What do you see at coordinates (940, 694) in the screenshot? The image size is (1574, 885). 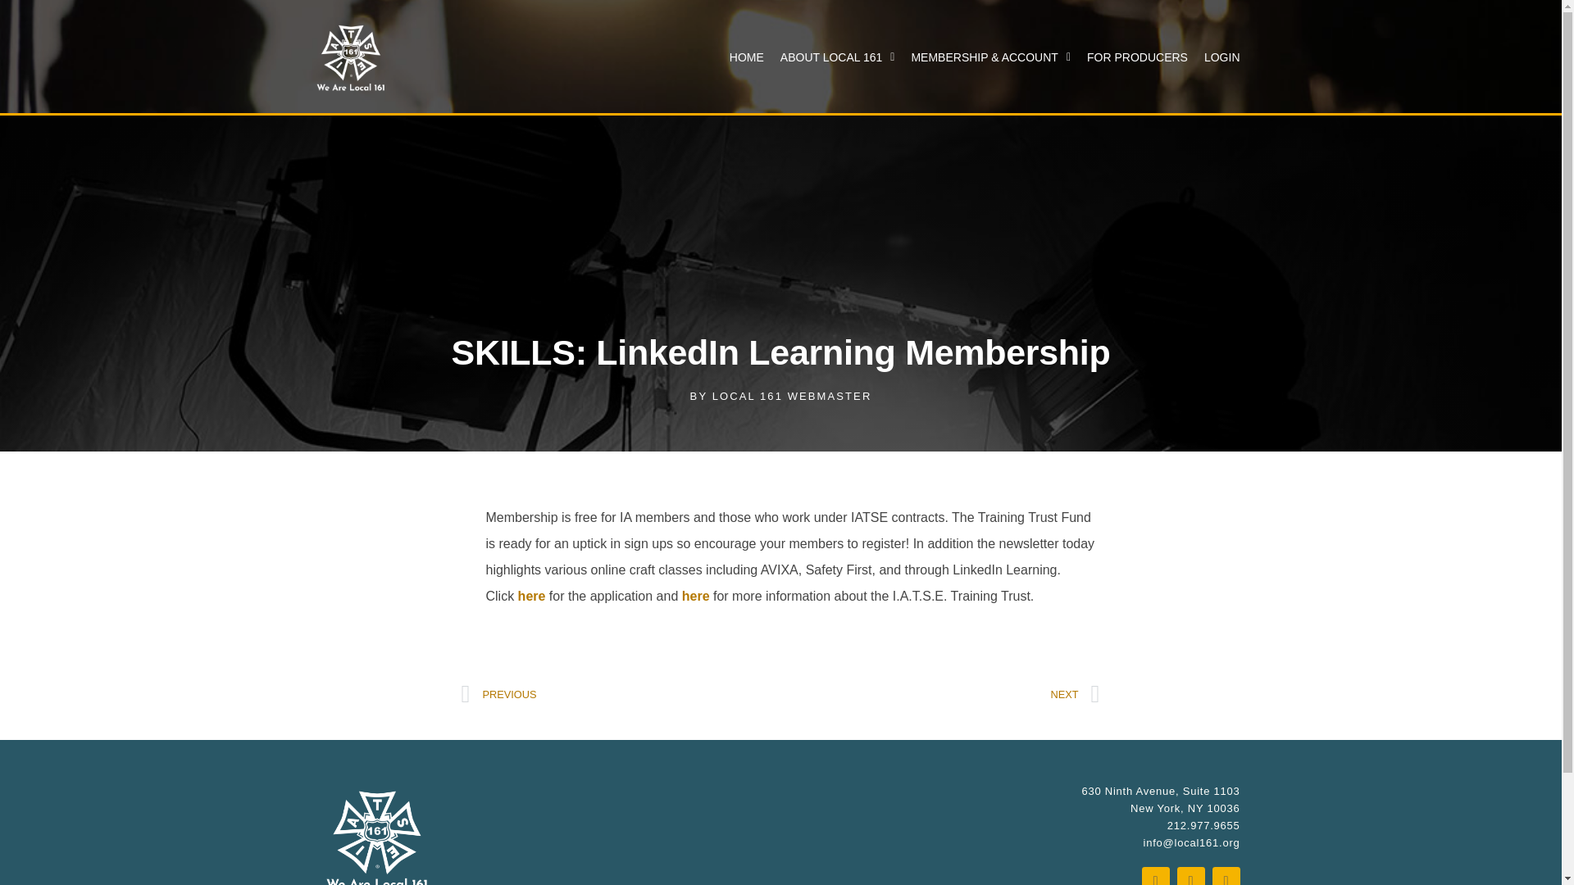 I see `NEXT` at bounding box center [940, 694].